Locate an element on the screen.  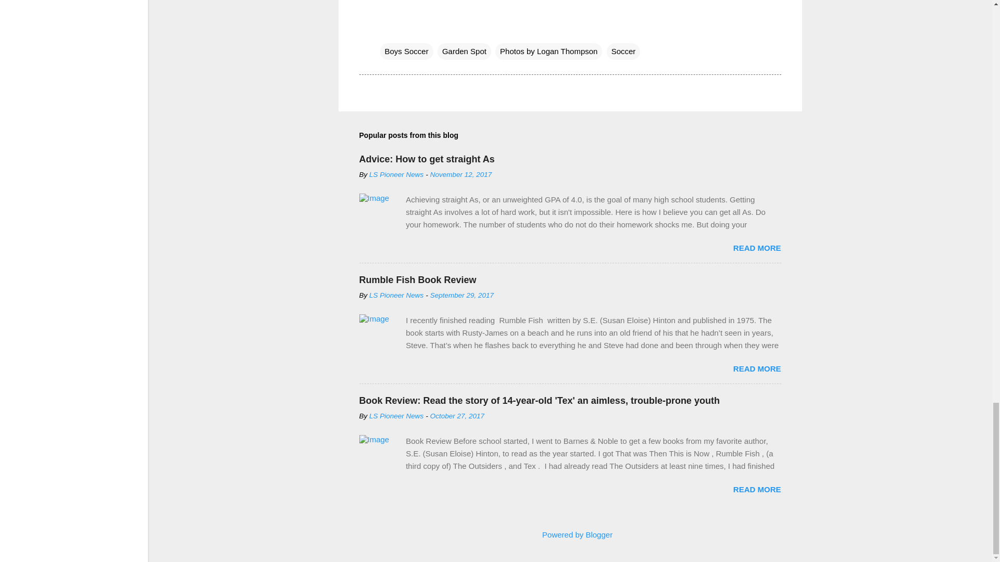
October 27, 2017 is located at coordinates (457, 415).